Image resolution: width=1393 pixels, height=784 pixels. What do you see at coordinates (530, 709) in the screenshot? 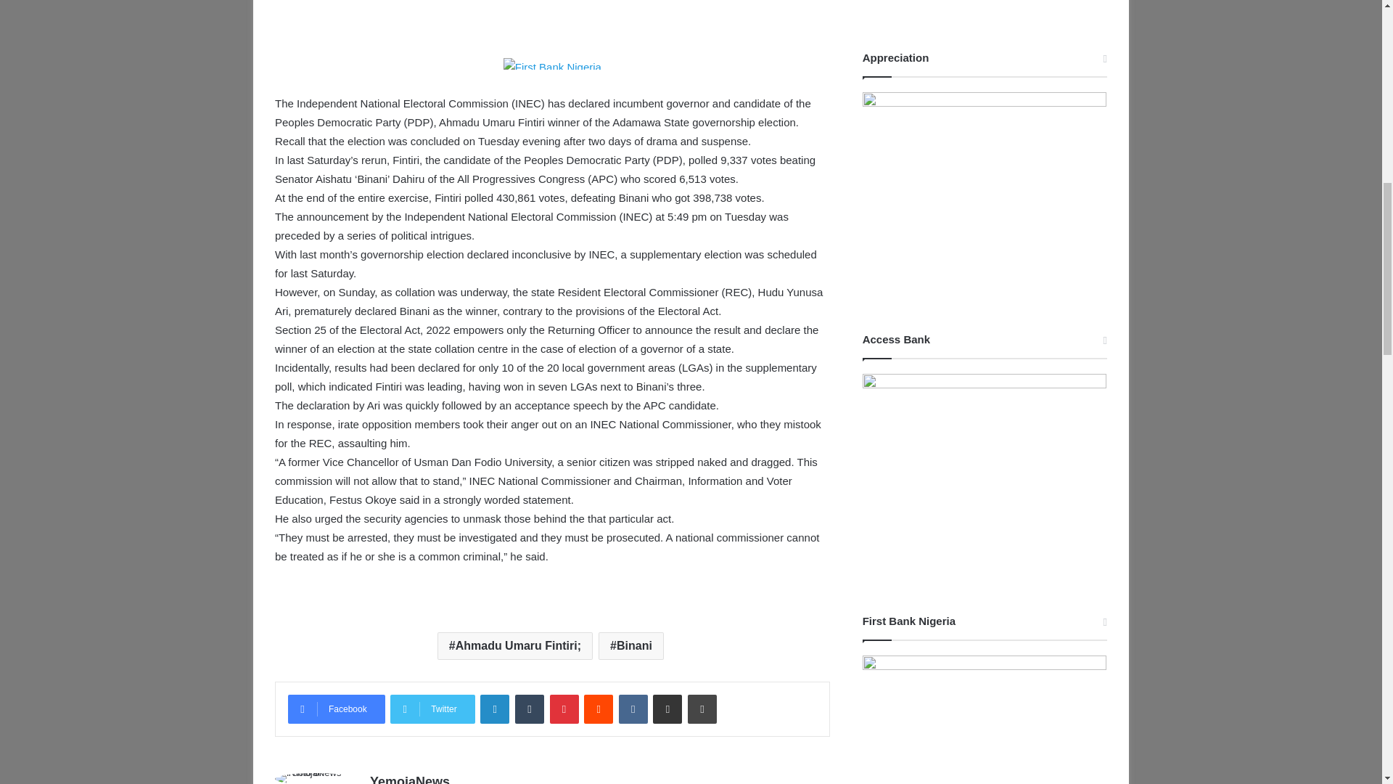
I see `Tumblr` at bounding box center [530, 709].